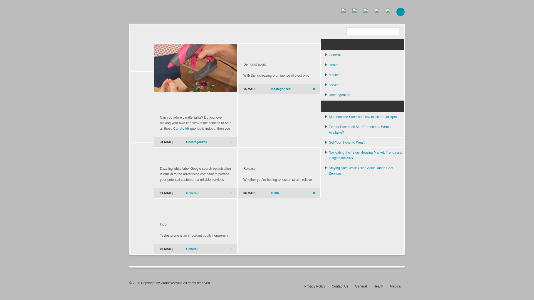 Image resolution: width=534 pixels, height=300 pixels. I want to click on March 6, 2023, so click(249, 193).